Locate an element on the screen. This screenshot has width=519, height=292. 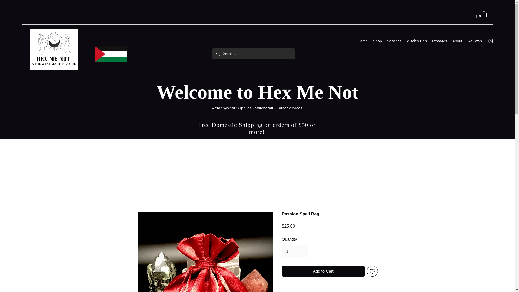
Log In is located at coordinates (471, 16).